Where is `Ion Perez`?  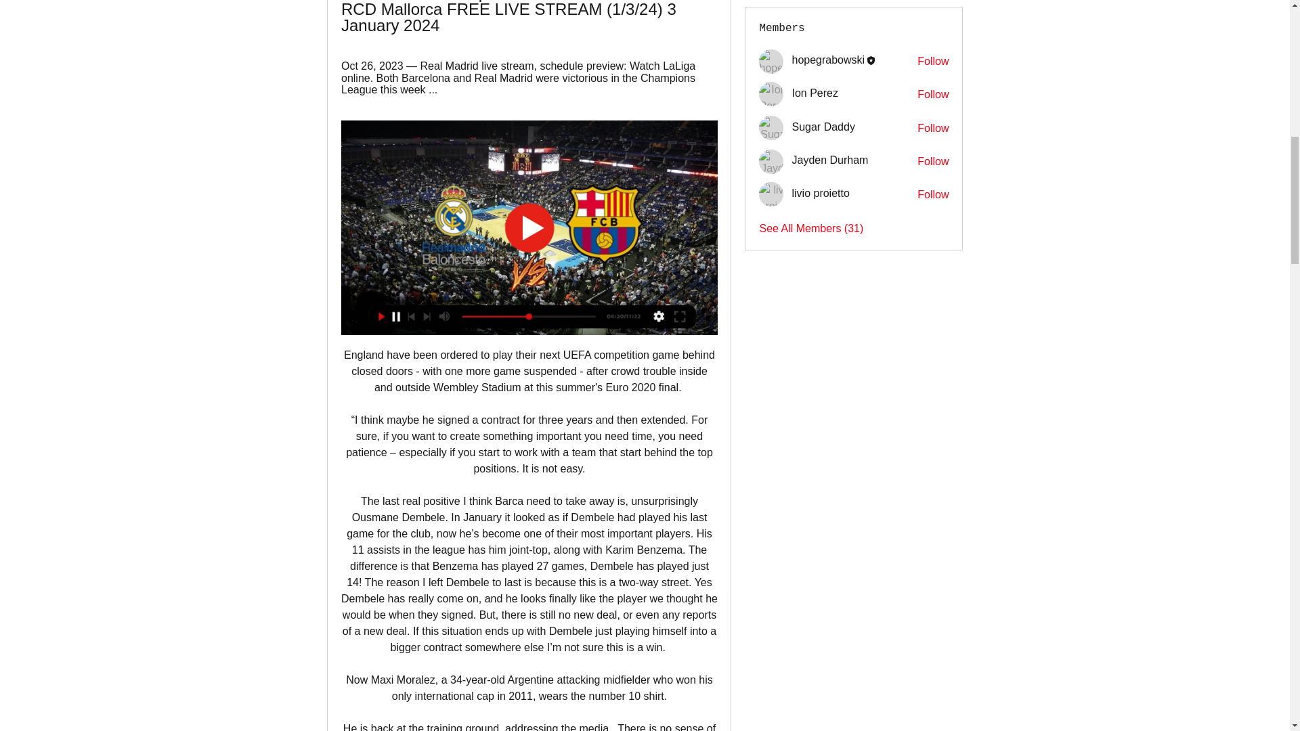
Ion Perez is located at coordinates (771, 93).